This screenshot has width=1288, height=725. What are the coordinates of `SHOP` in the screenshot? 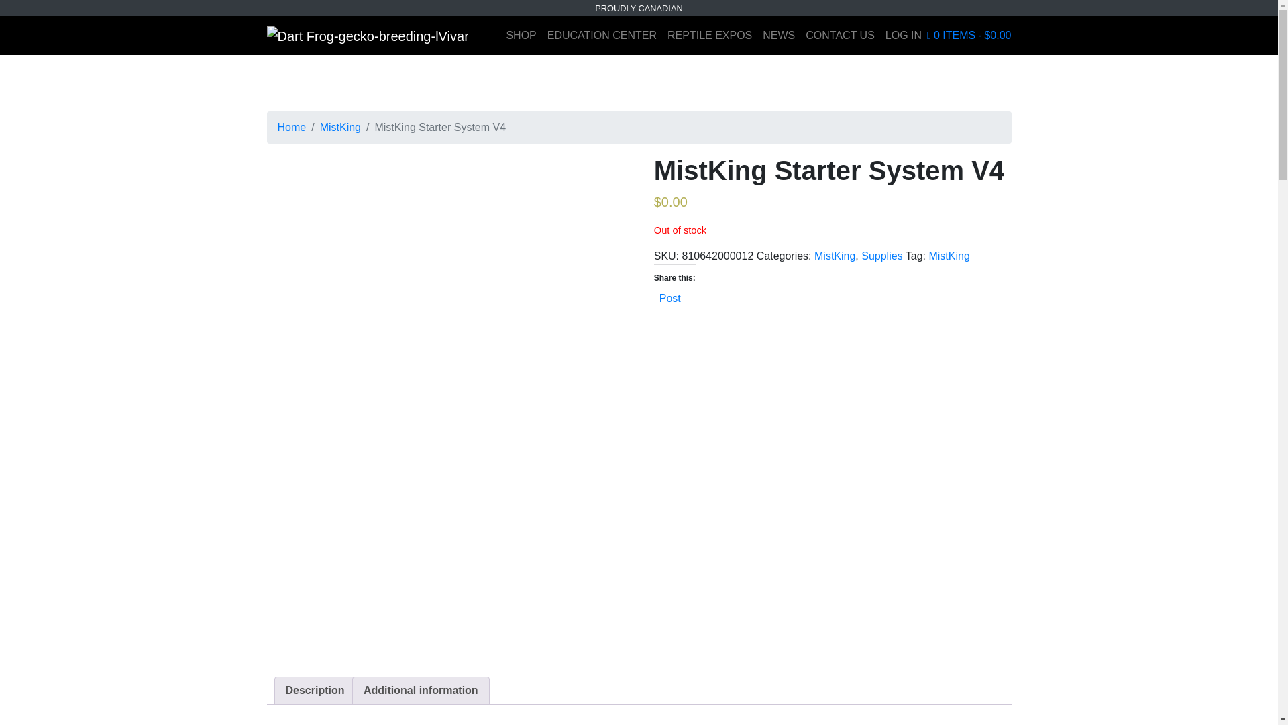 It's located at (521, 36).